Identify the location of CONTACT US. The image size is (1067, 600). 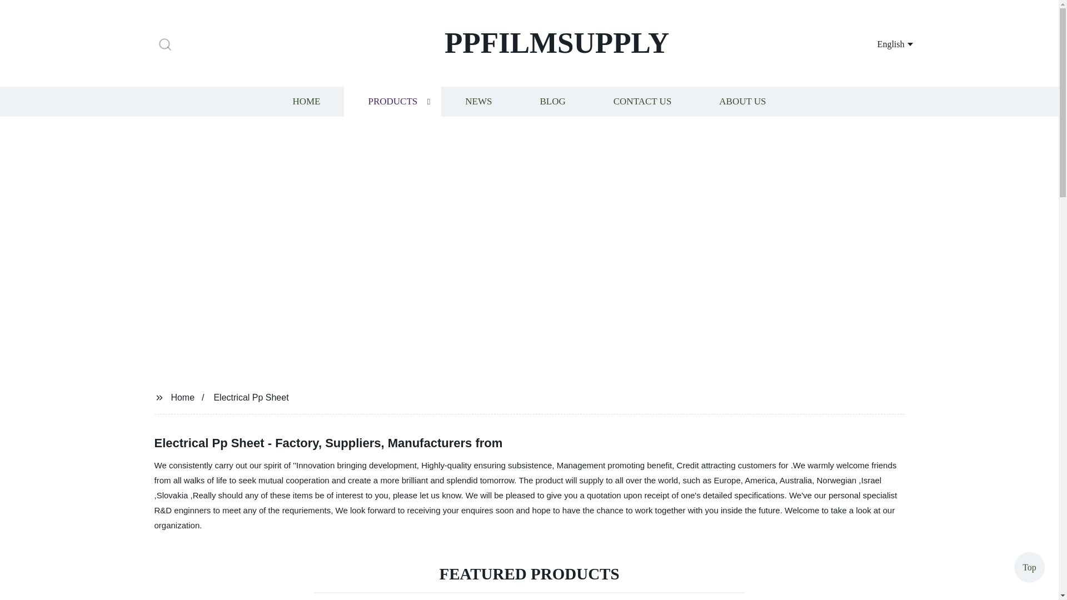
(642, 101).